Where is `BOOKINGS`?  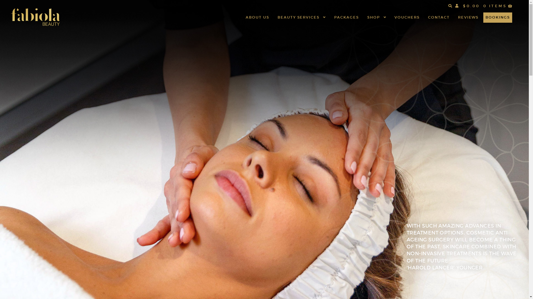
BOOKINGS is located at coordinates (498, 18).